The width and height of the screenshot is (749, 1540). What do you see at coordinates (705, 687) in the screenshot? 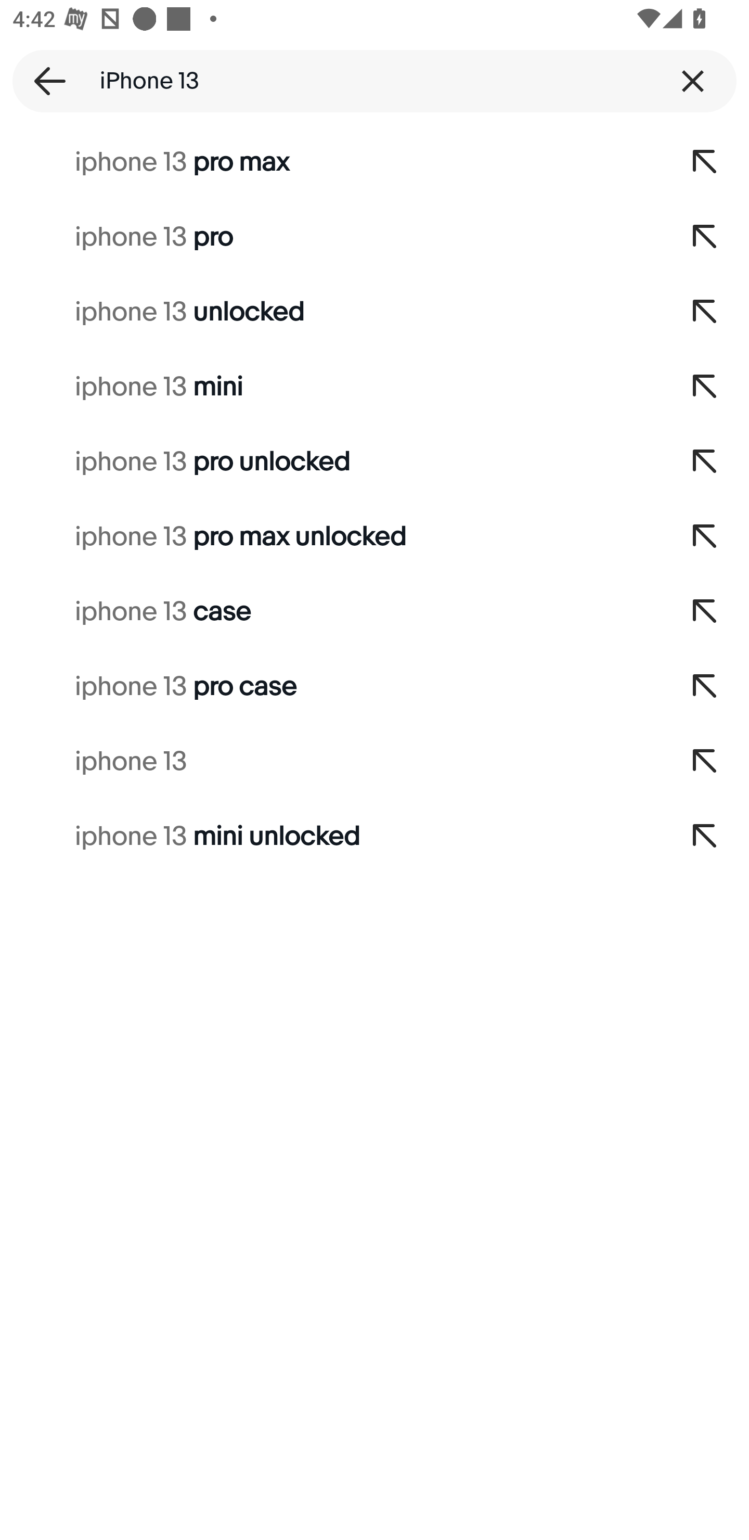
I see `Add to search query,iphone 13 pro case` at bounding box center [705, 687].